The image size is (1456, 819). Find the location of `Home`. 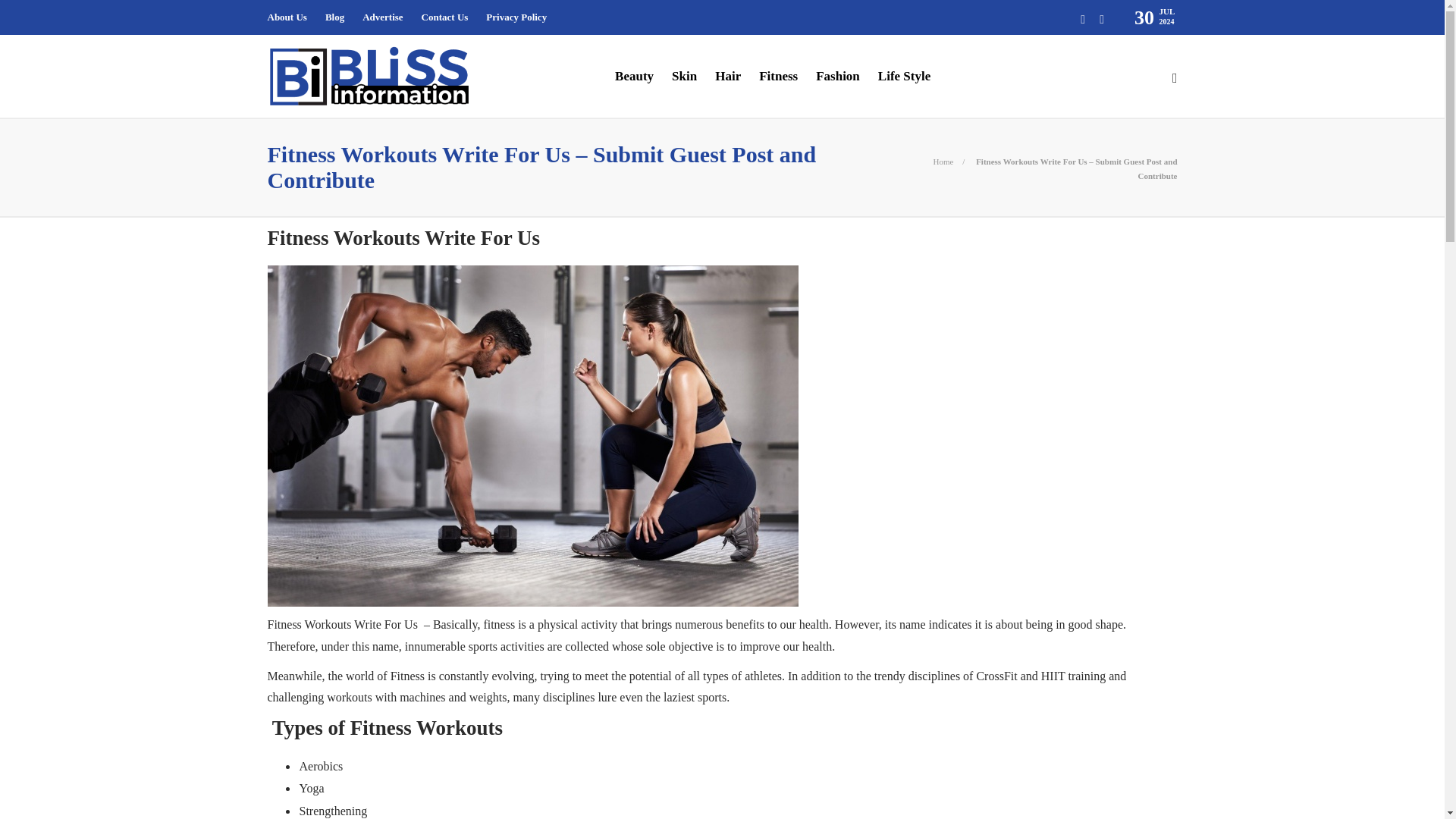

Home is located at coordinates (943, 162).